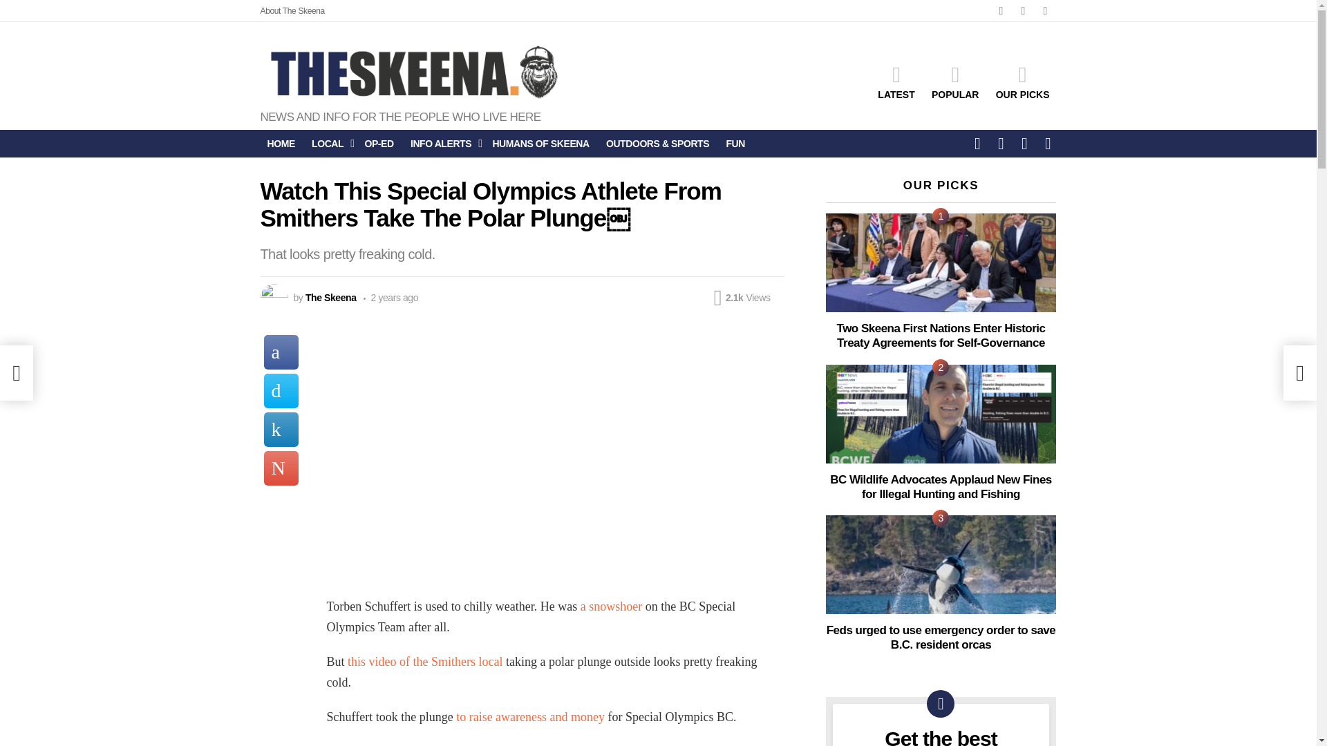 This screenshot has width=1327, height=746. Describe the element at coordinates (329, 144) in the screenshot. I see `LOCAL` at that location.